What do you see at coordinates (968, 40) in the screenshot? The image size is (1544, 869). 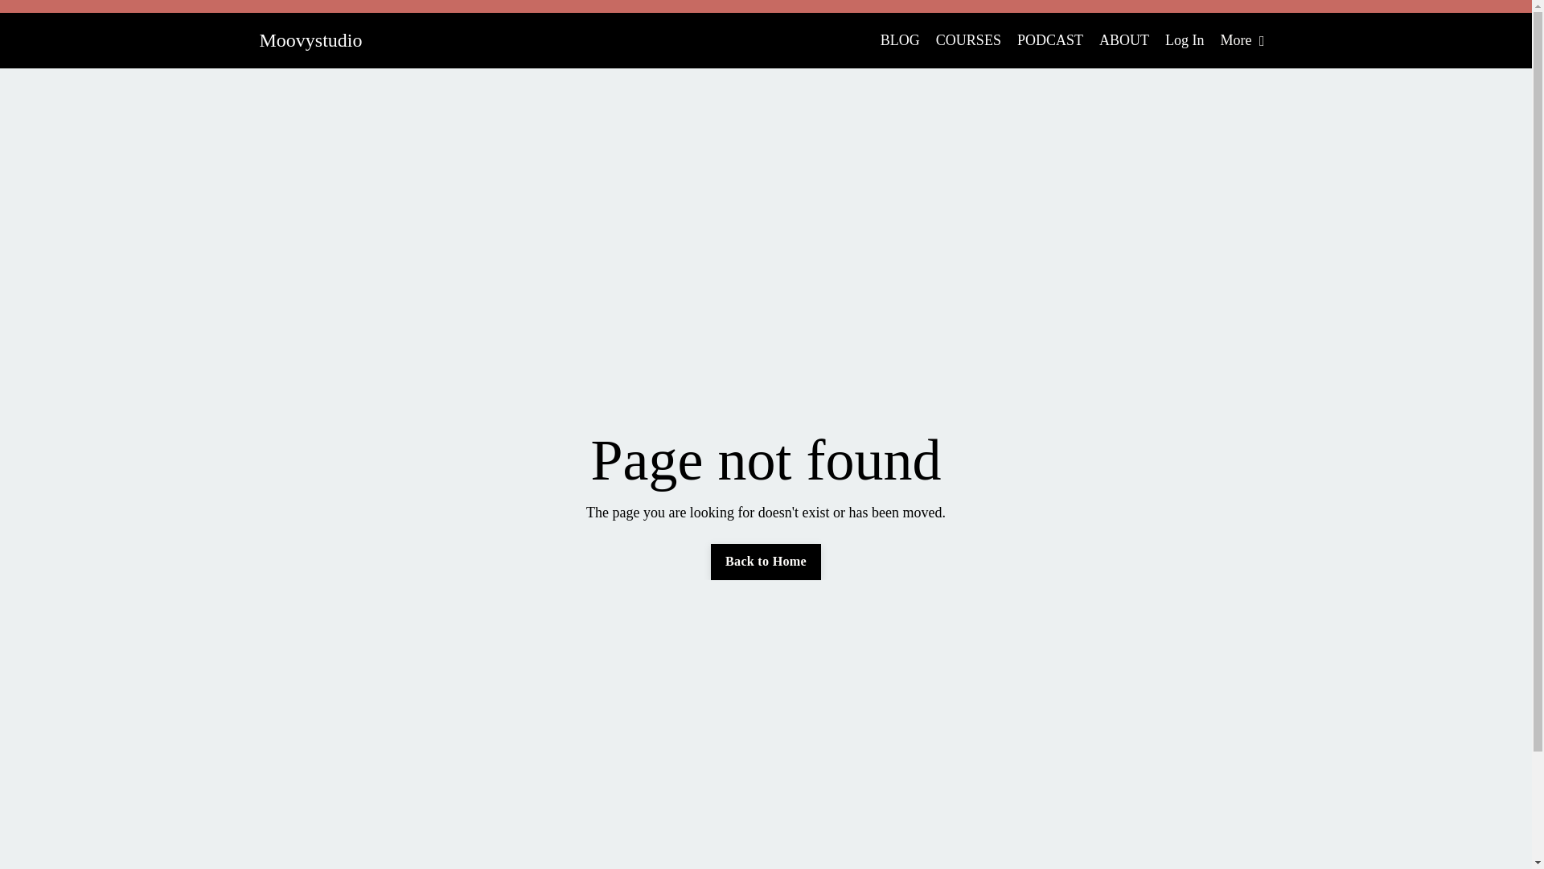 I see `COURSES` at bounding box center [968, 40].